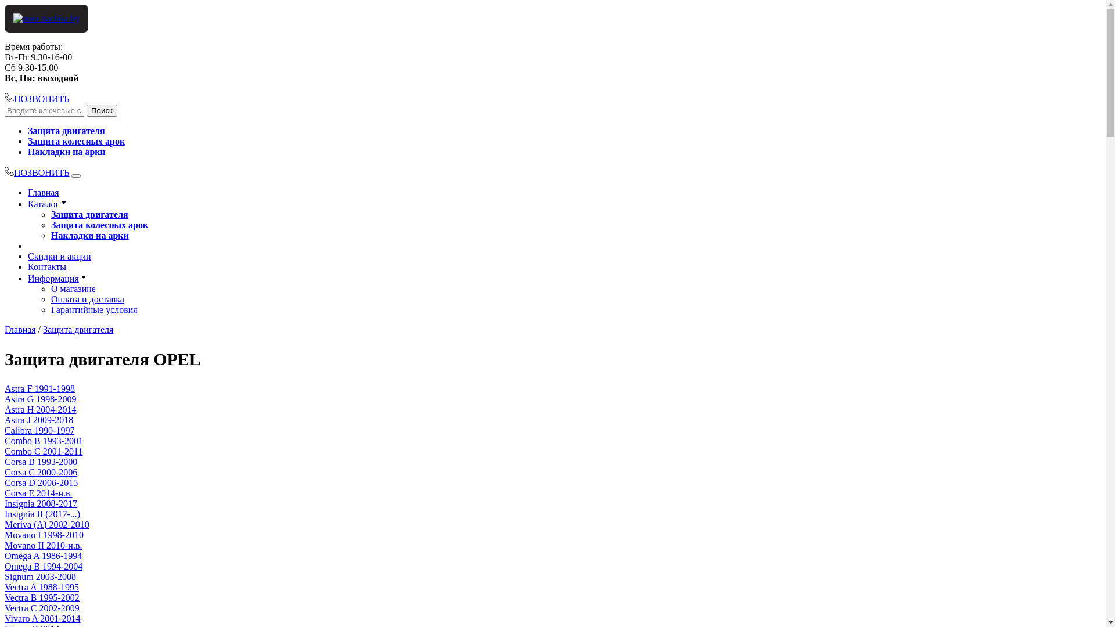  What do you see at coordinates (47, 525) in the screenshot?
I see `Meriva (A) 2002-2010` at bounding box center [47, 525].